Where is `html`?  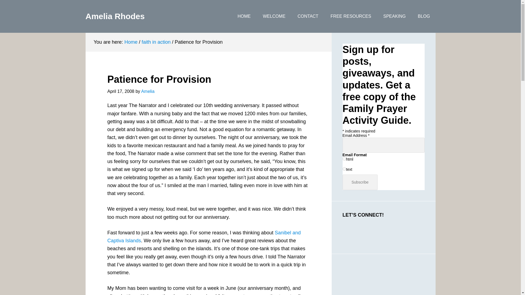 html is located at coordinates (344, 158).